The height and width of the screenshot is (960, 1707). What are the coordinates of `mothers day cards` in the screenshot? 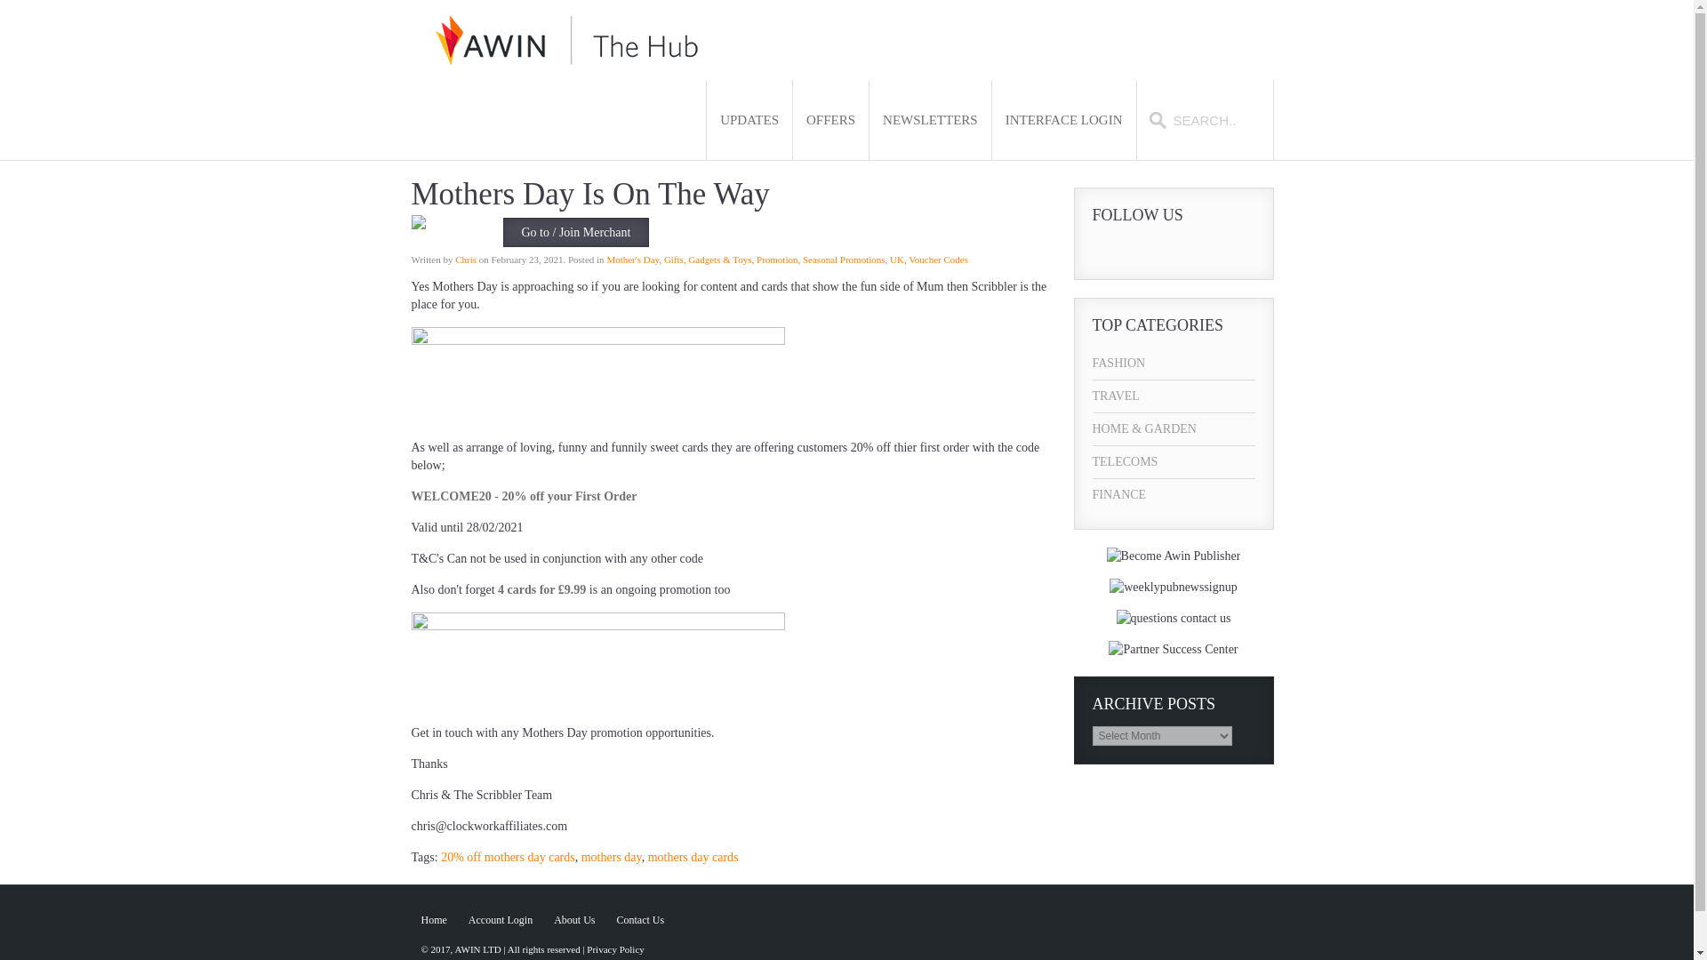 It's located at (693, 857).